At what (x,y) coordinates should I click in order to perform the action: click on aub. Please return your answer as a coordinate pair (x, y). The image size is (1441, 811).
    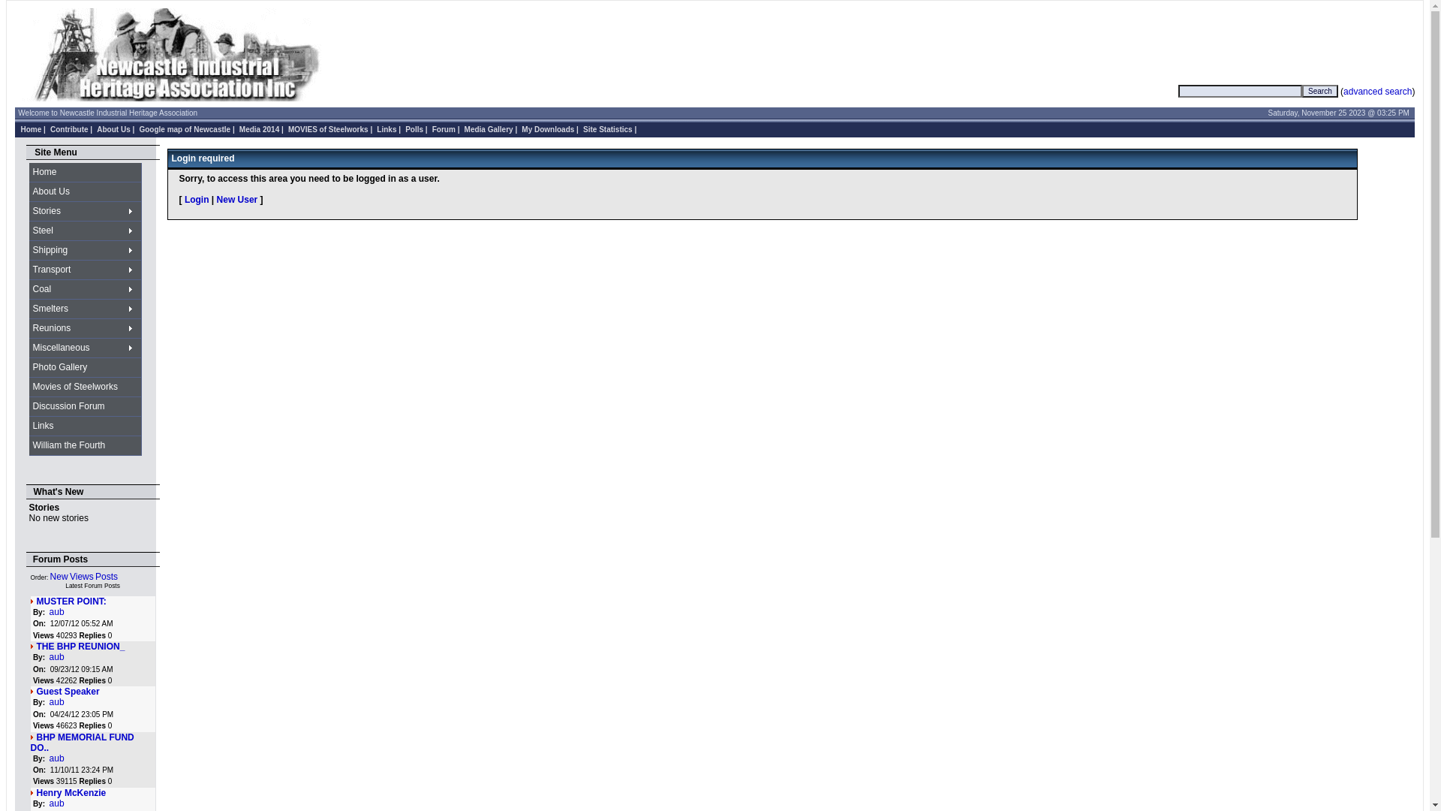
    Looking at the image, I should click on (57, 803).